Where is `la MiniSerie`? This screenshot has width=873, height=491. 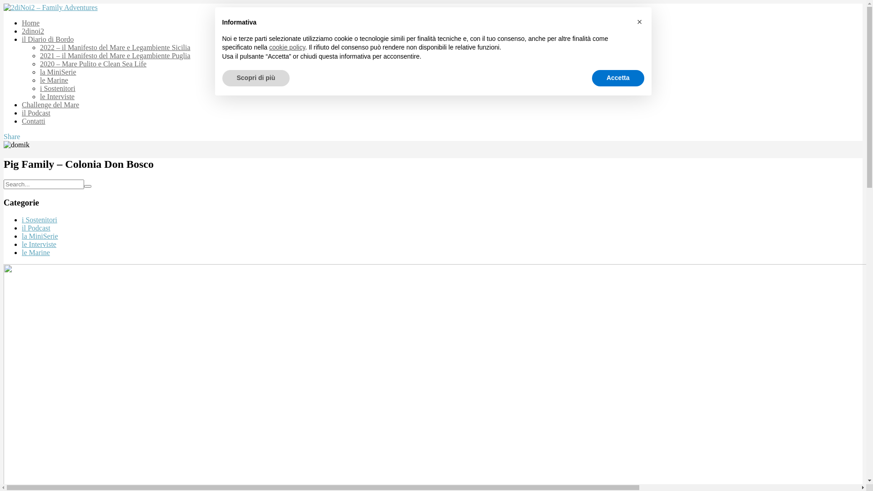
la MiniSerie is located at coordinates (40, 236).